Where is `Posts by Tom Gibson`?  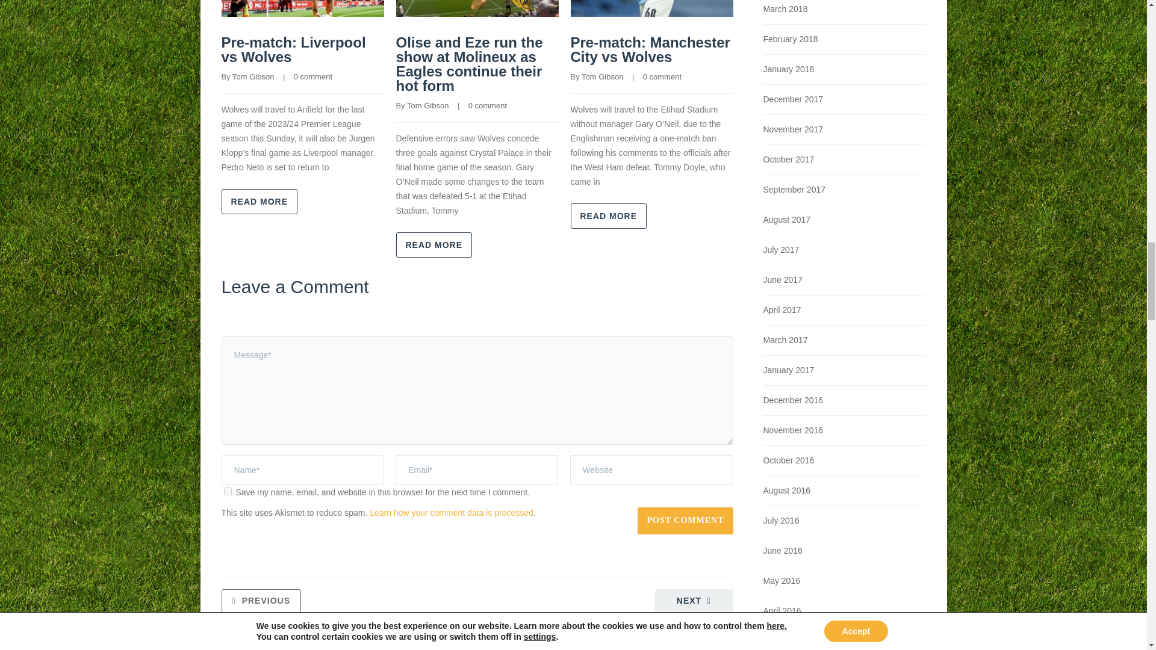
Posts by Tom Gibson is located at coordinates (427, 105).